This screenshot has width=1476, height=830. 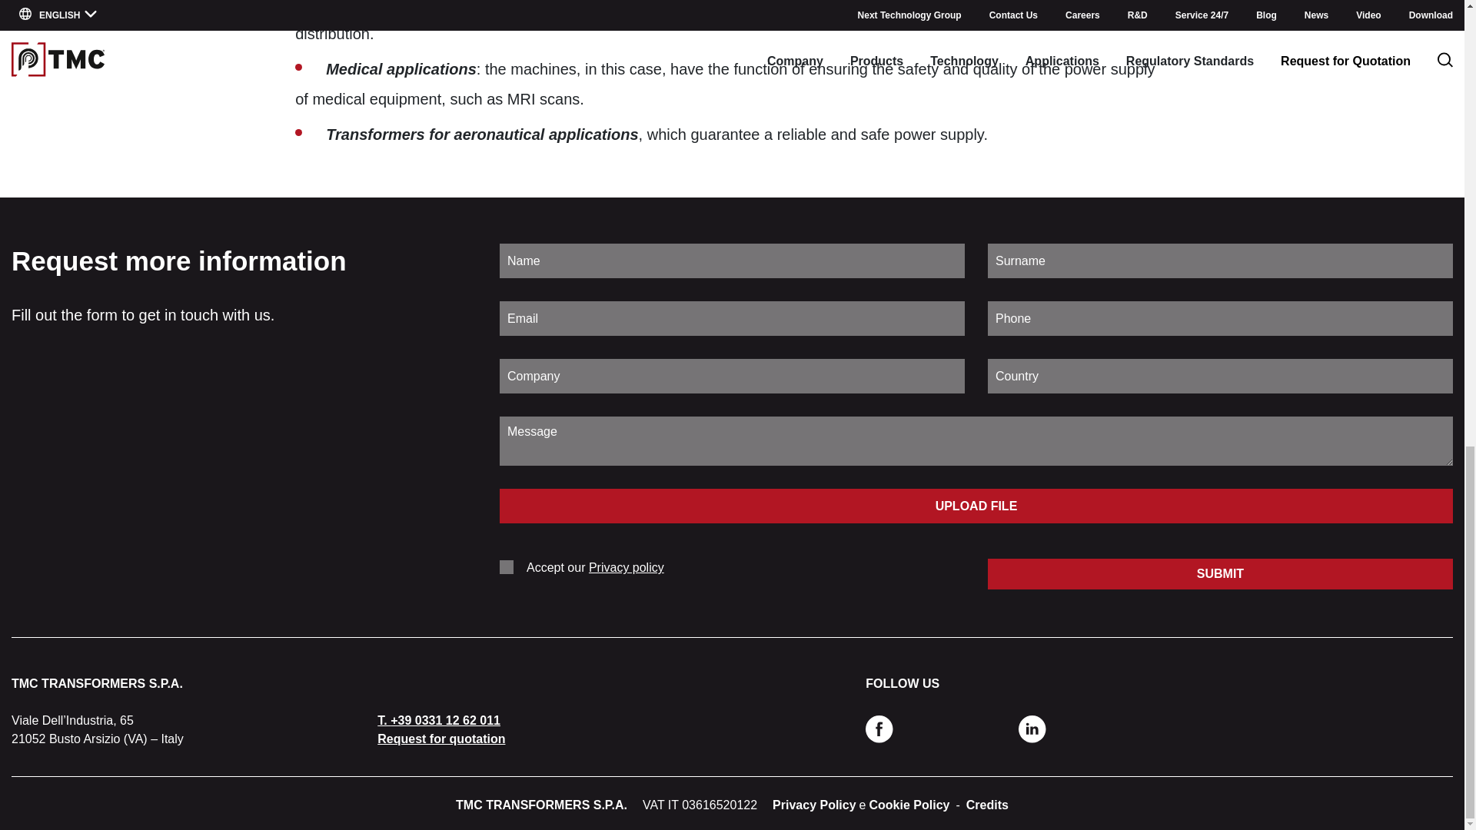 What do you see at coordinates (987, 805) in the screenshot?
I see `Credits` at bounding box center [987, 805].